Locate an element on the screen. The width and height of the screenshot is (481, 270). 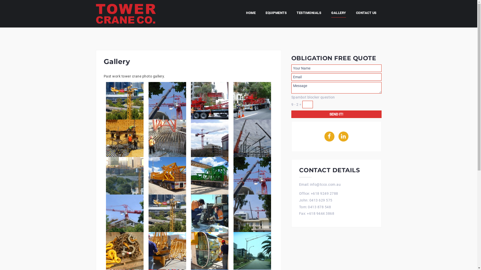
Tower Crane Rental Perth is located at coordinates (126, 13).